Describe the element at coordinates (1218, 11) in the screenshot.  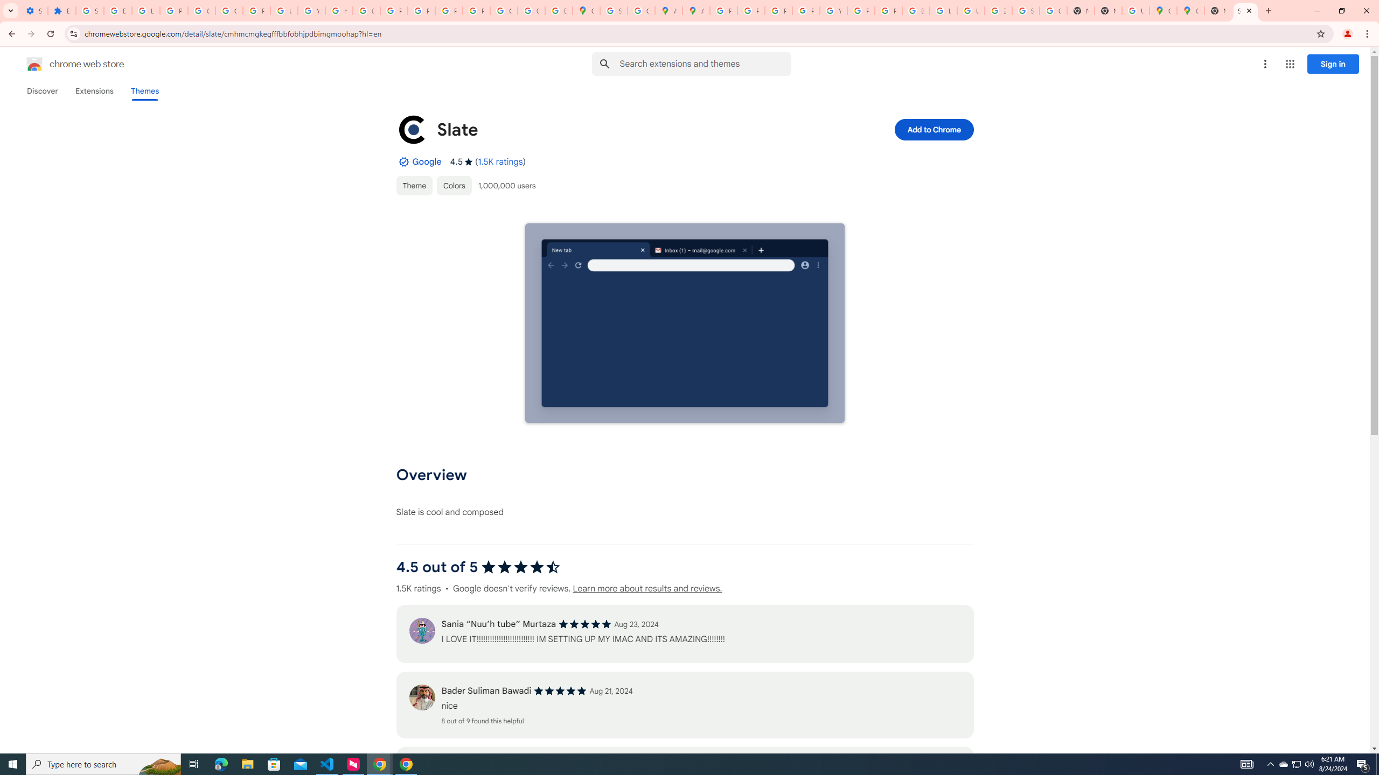
I see `New Tab` at that location.